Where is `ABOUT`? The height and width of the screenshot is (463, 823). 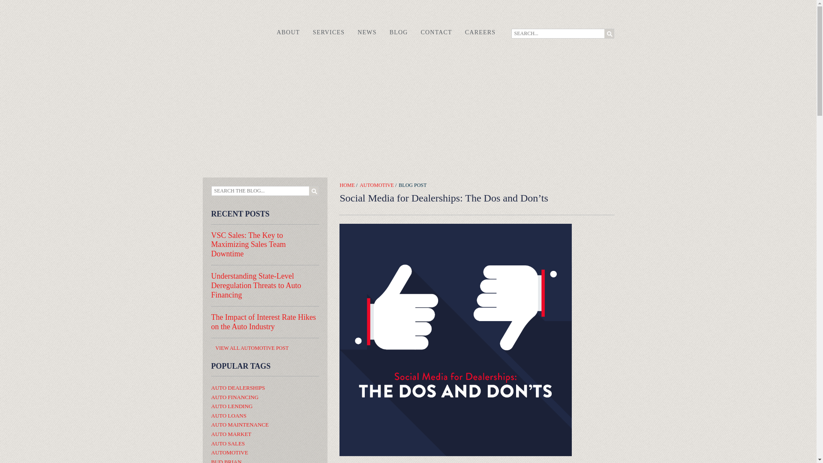 ABOUT is located at coordinates (288, 32).